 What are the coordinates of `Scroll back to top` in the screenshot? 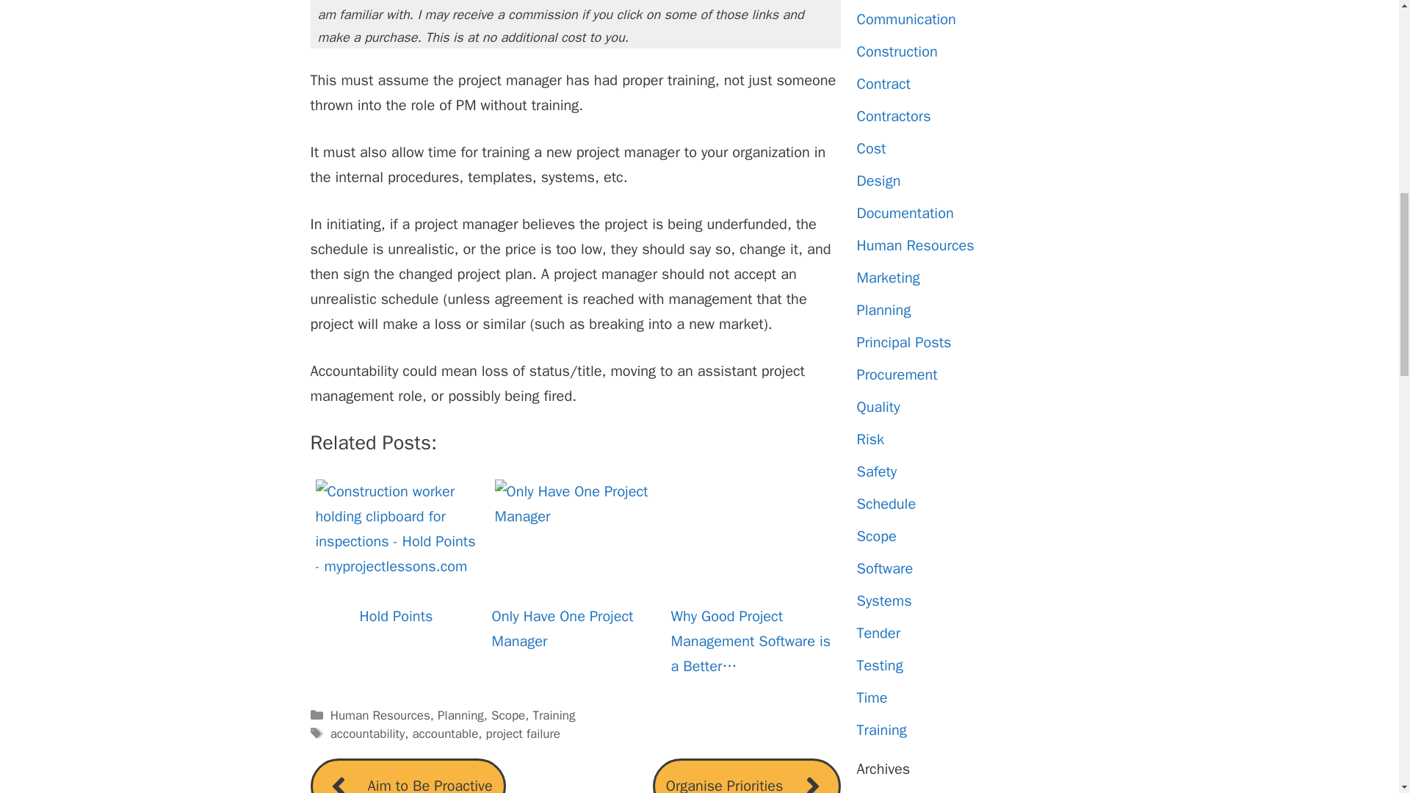 It's located at (1362, 697).